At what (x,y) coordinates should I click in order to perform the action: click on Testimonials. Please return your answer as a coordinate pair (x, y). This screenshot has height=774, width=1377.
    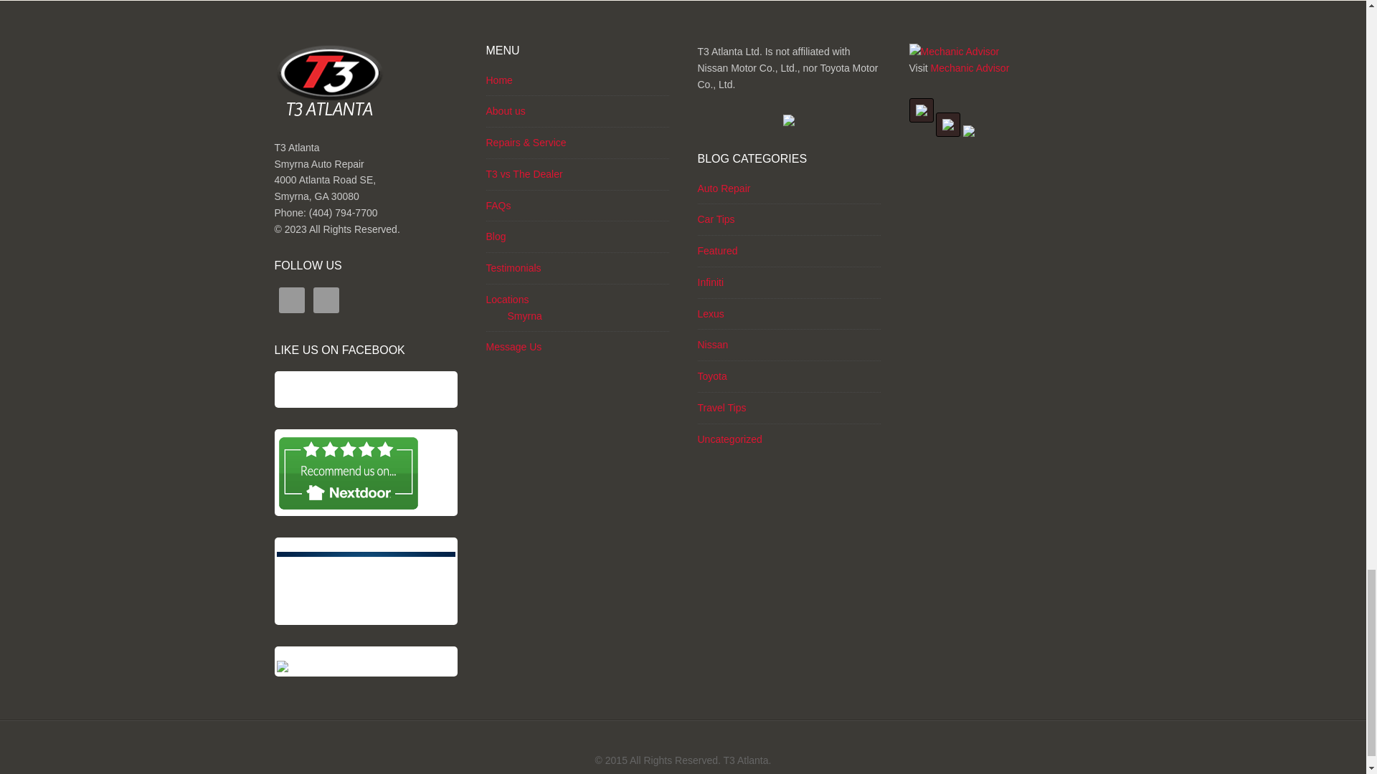
    Looking at the image, I should click on (514, 268).